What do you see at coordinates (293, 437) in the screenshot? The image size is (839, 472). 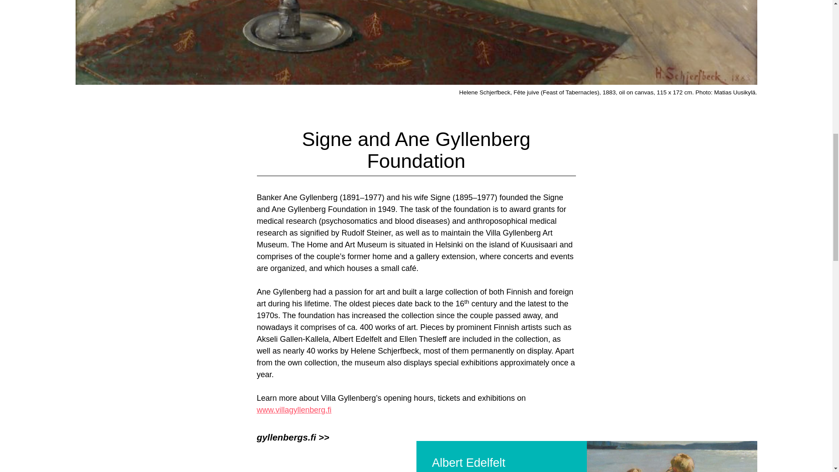 I see `gyllenbergs.fi` at bounding box center [293, 437].